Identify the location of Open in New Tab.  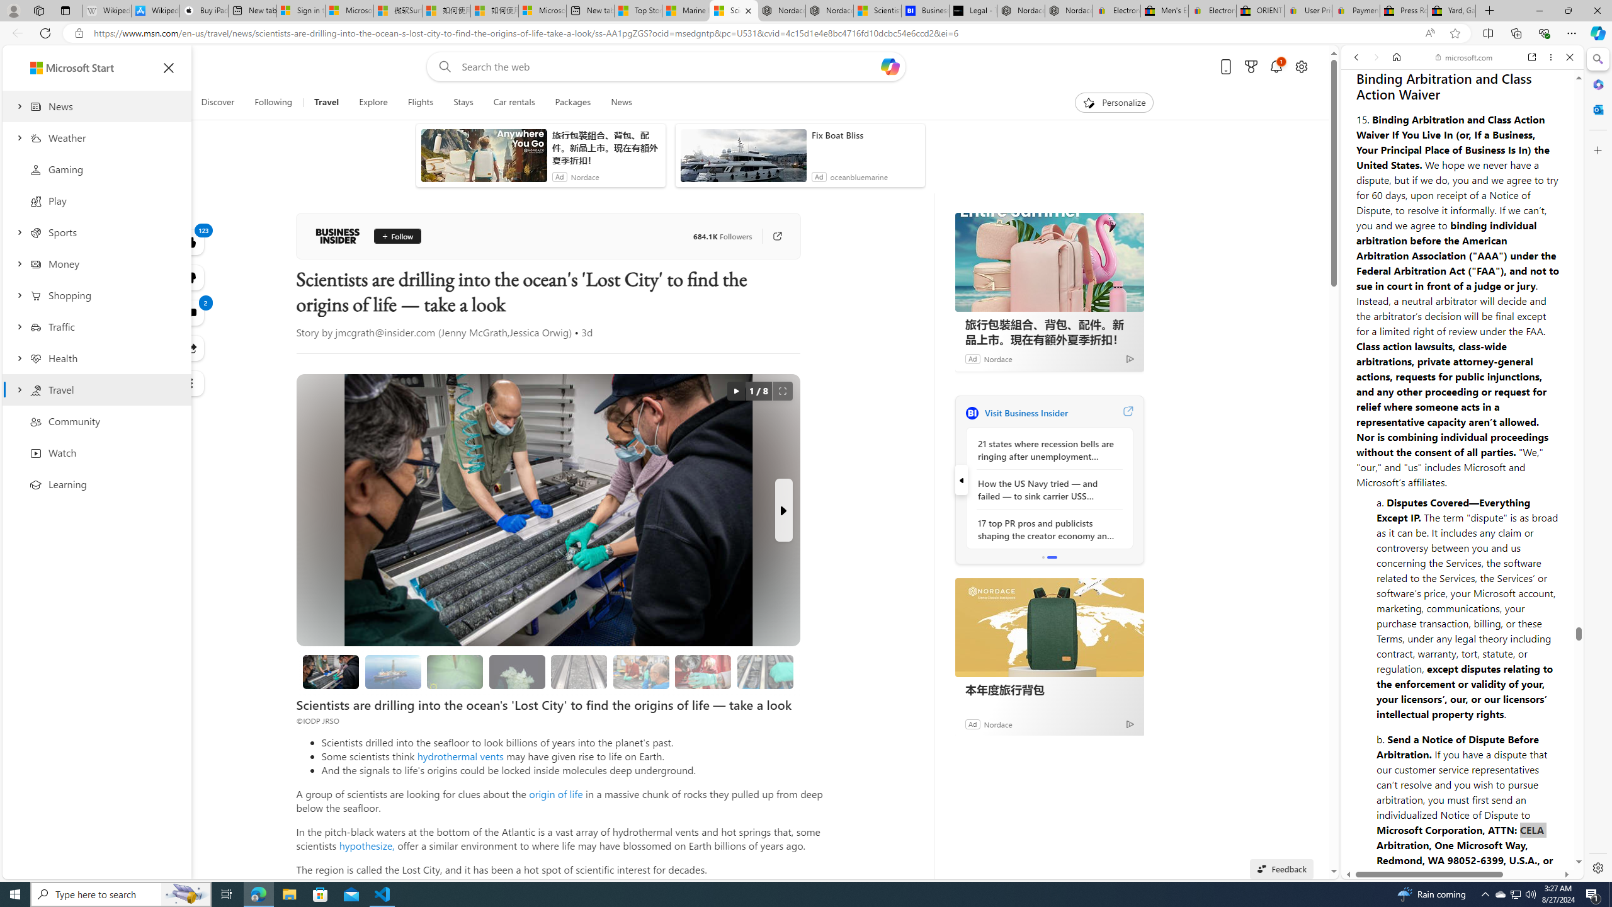
(1462, 852).